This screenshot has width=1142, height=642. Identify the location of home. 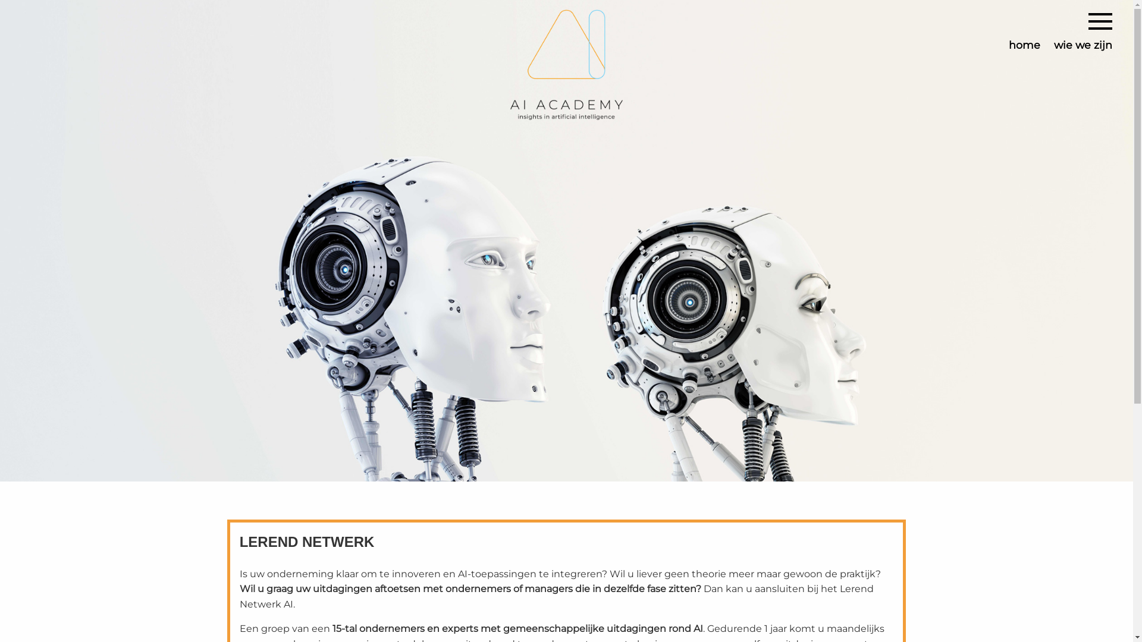
(1024, 45).